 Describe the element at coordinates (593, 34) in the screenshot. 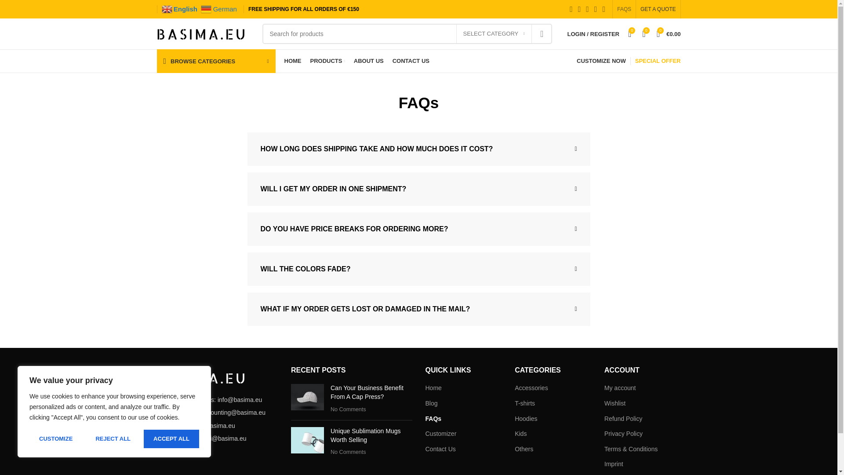

I see `My account` at that location.